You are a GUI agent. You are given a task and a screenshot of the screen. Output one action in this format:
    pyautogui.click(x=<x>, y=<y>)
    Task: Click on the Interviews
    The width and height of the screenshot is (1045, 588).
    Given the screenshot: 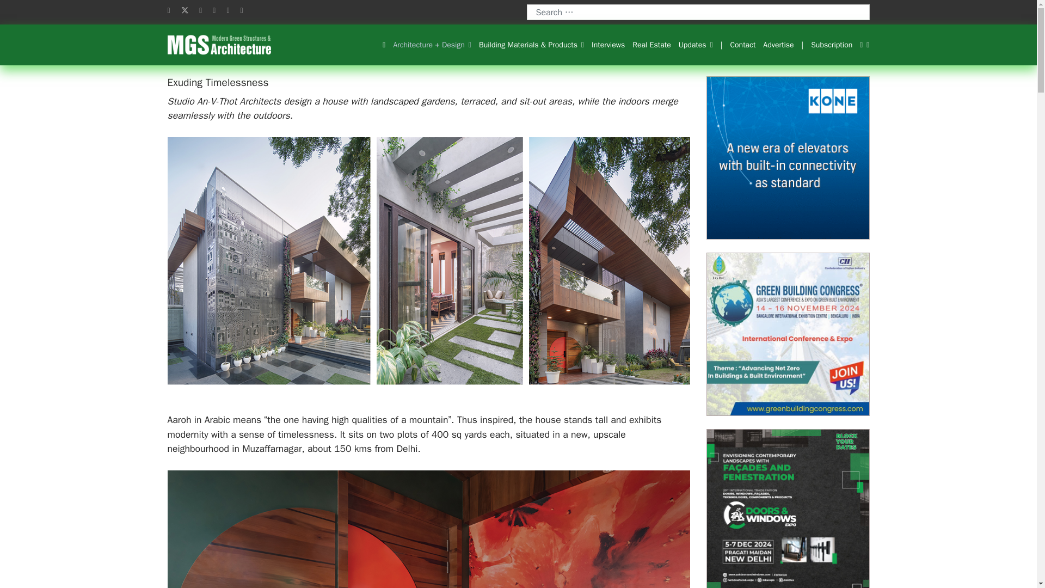 What is the action you would take?
    pyautogui.click(x=608, y=45)
    